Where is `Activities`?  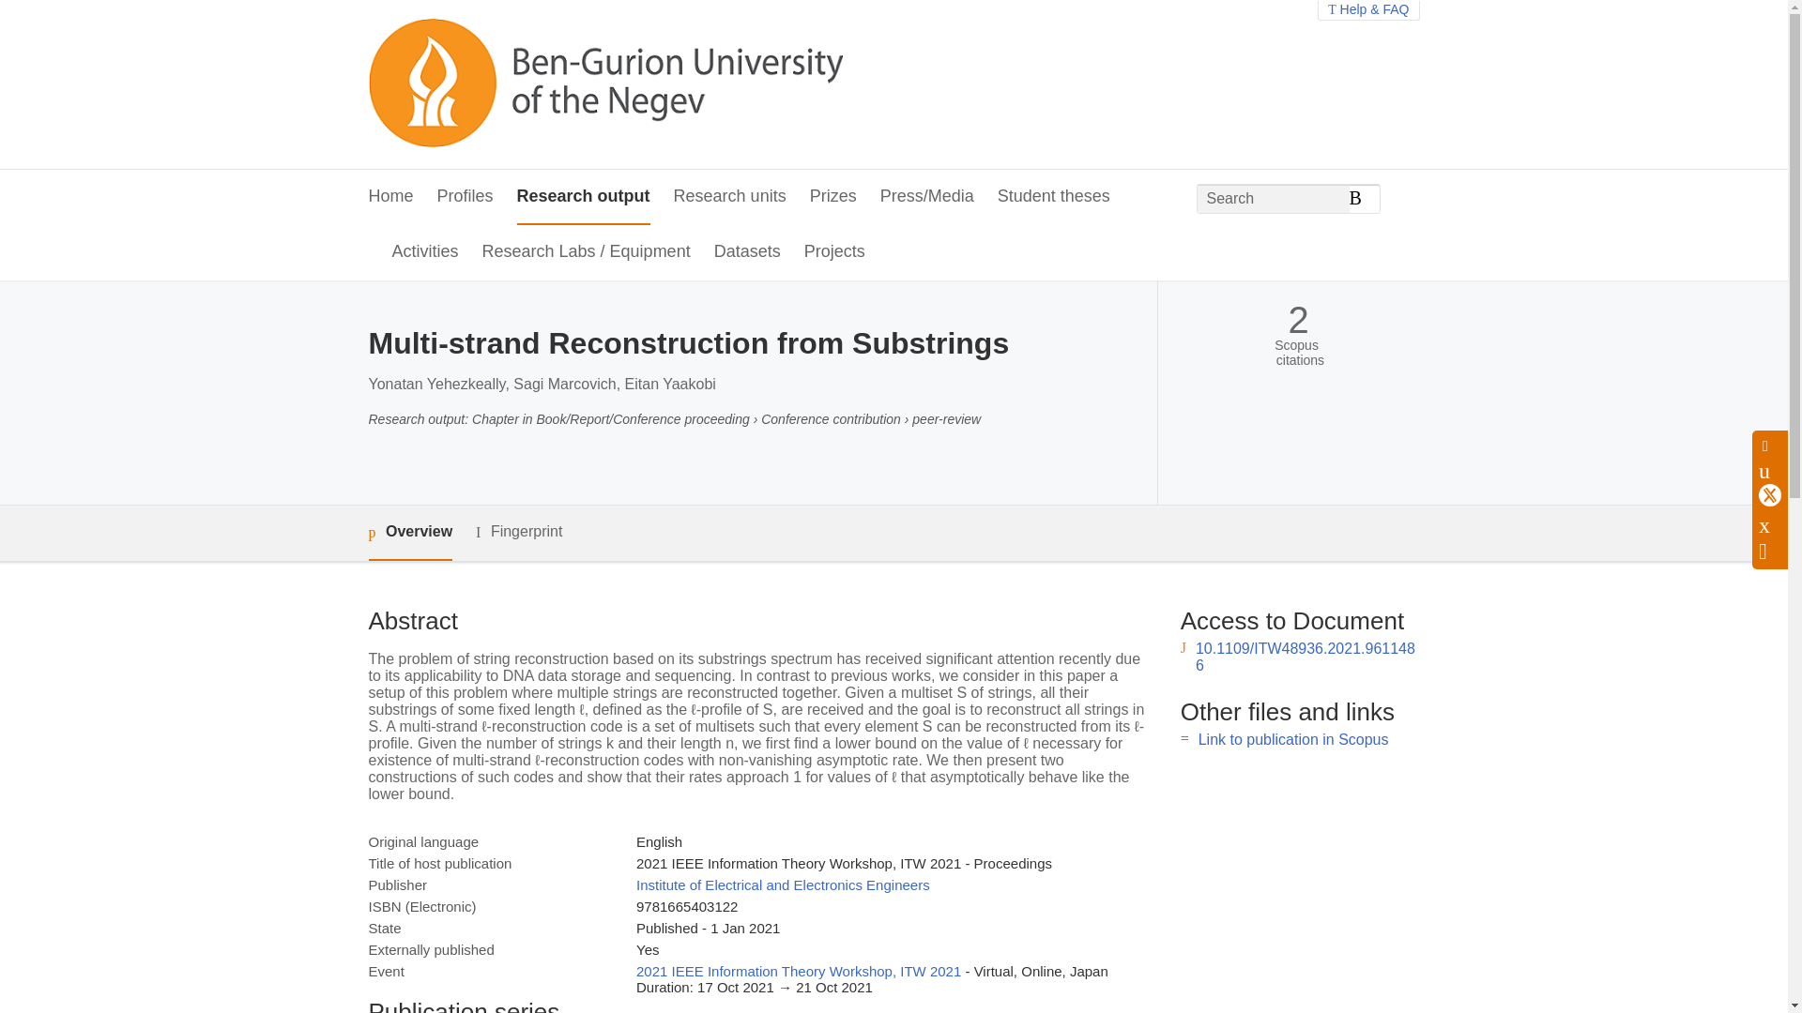 Activities is located at coordinates (426, 252).